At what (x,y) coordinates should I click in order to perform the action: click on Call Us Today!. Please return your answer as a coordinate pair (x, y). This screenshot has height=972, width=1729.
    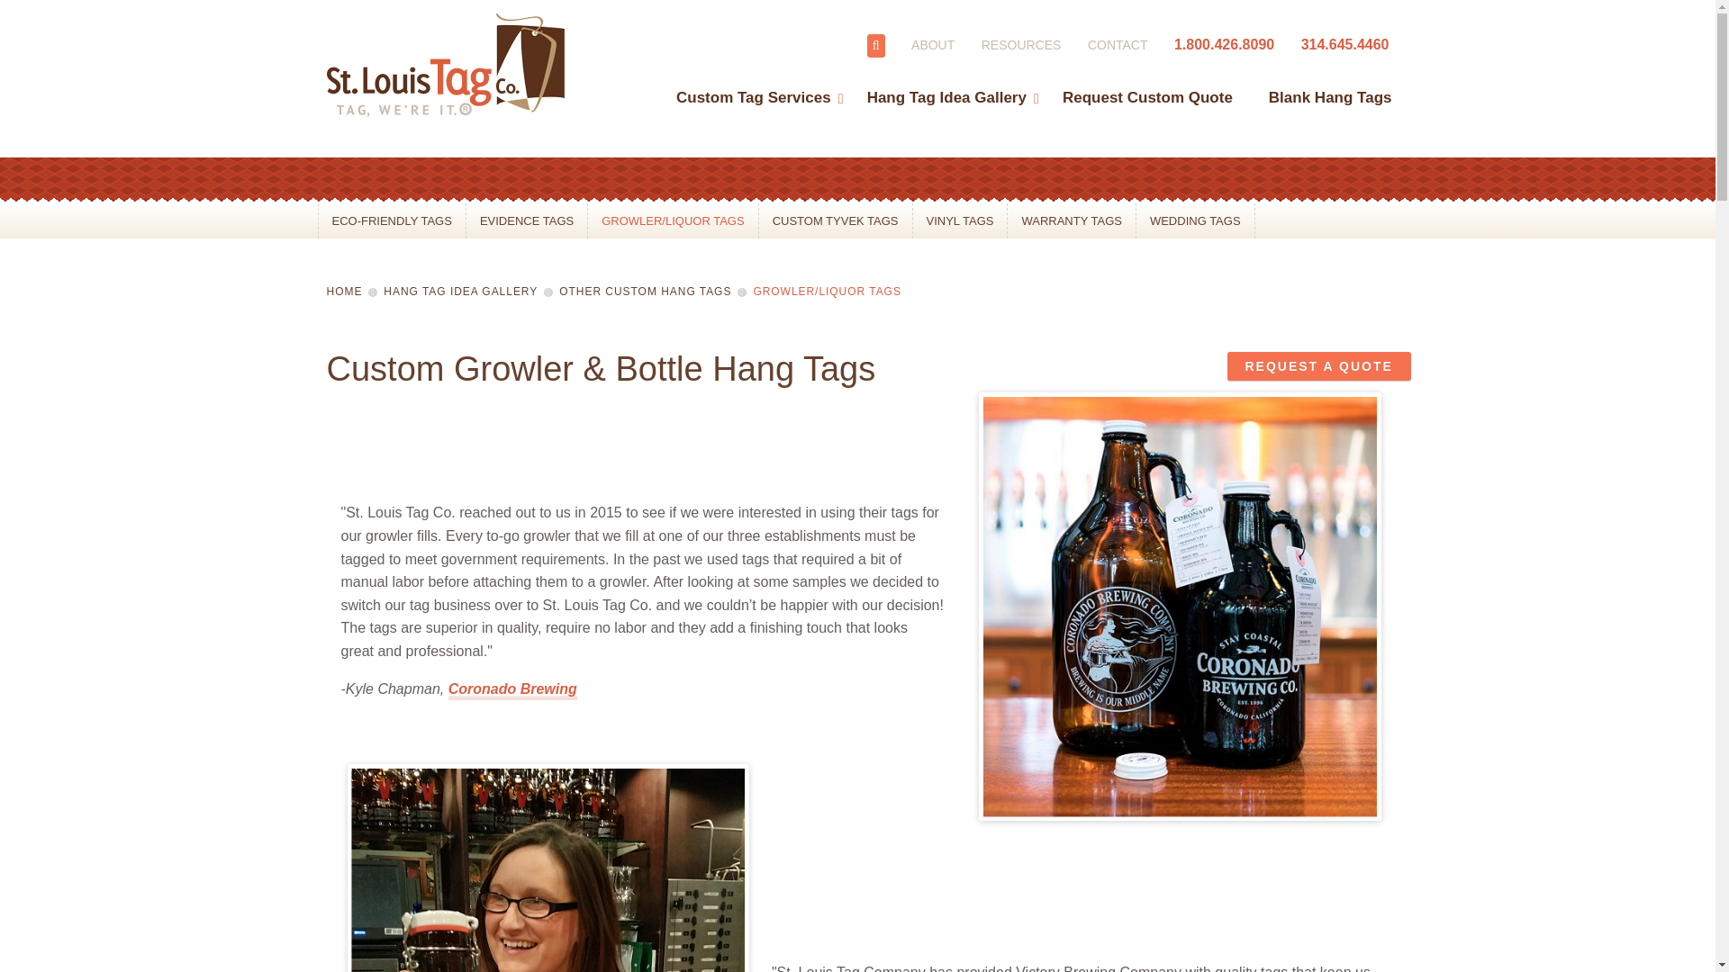
    Looking at the image, I should click on (1345, 45).